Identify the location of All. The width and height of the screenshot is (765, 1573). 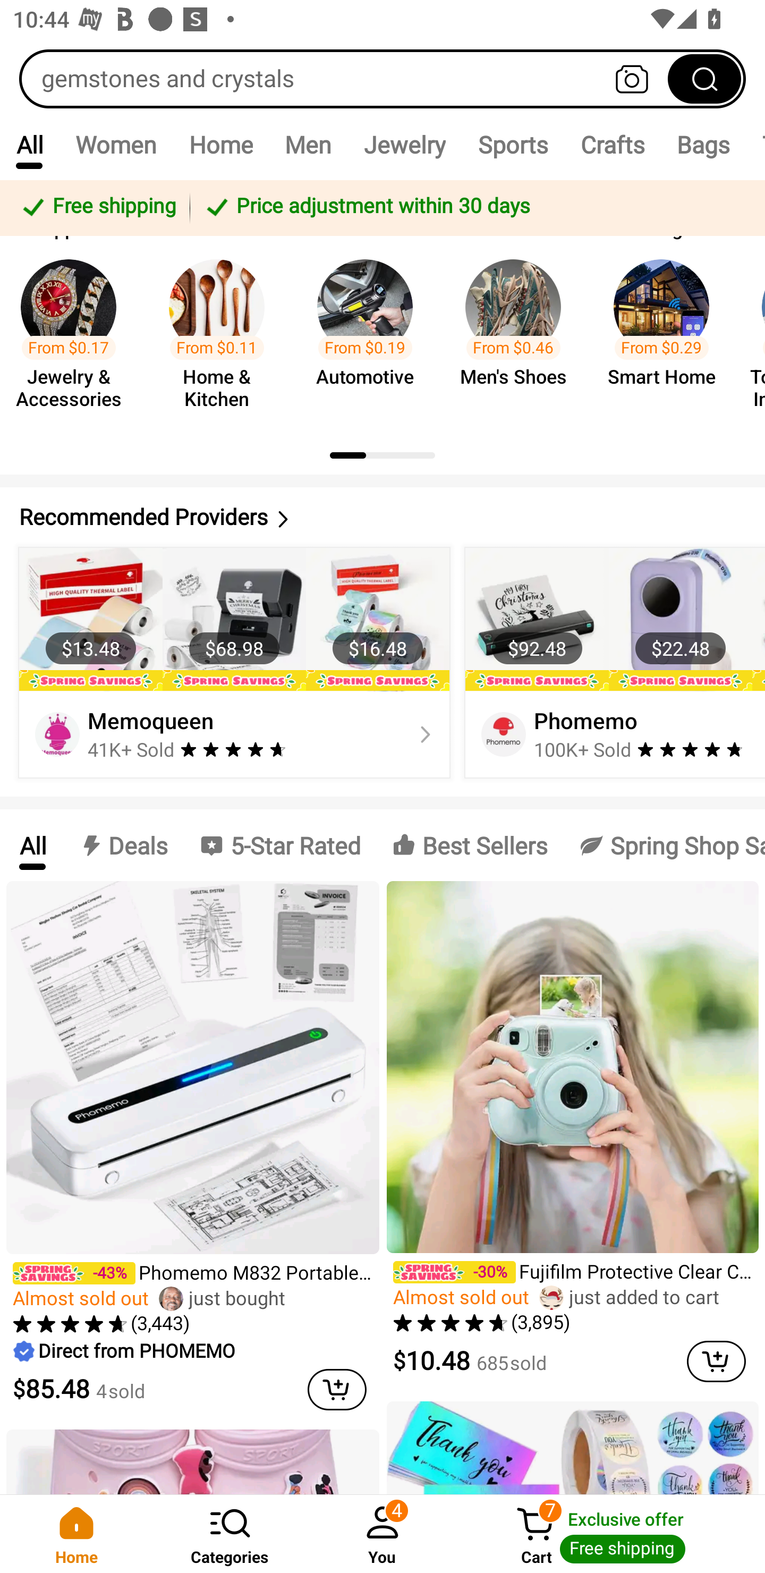
(32, 845).